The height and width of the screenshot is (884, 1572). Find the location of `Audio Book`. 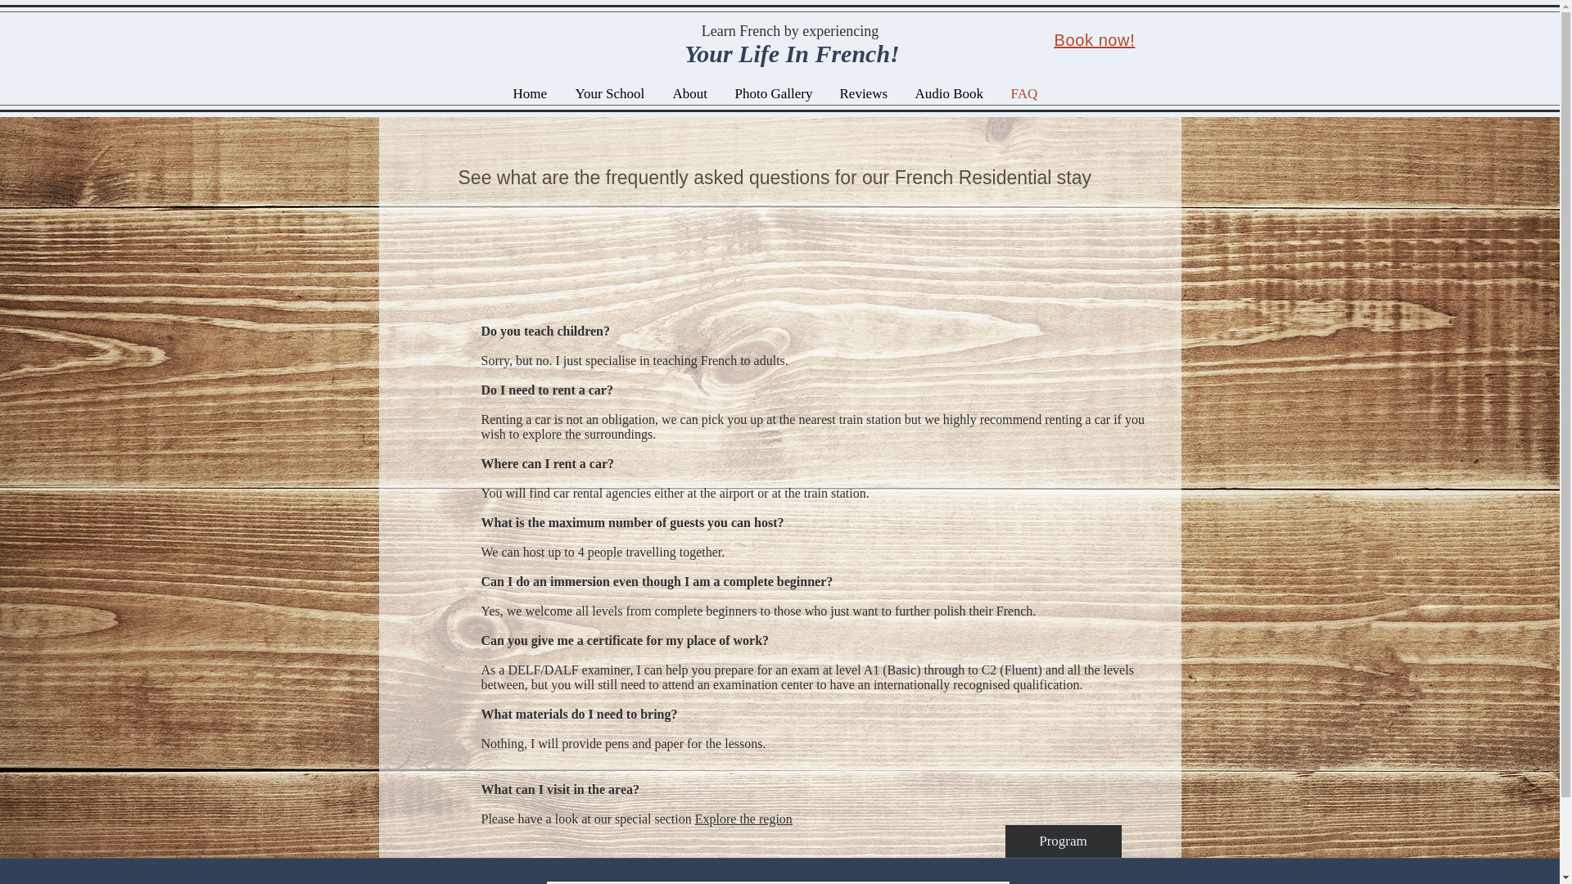

Audio Book is located at coordinates (950, 93).